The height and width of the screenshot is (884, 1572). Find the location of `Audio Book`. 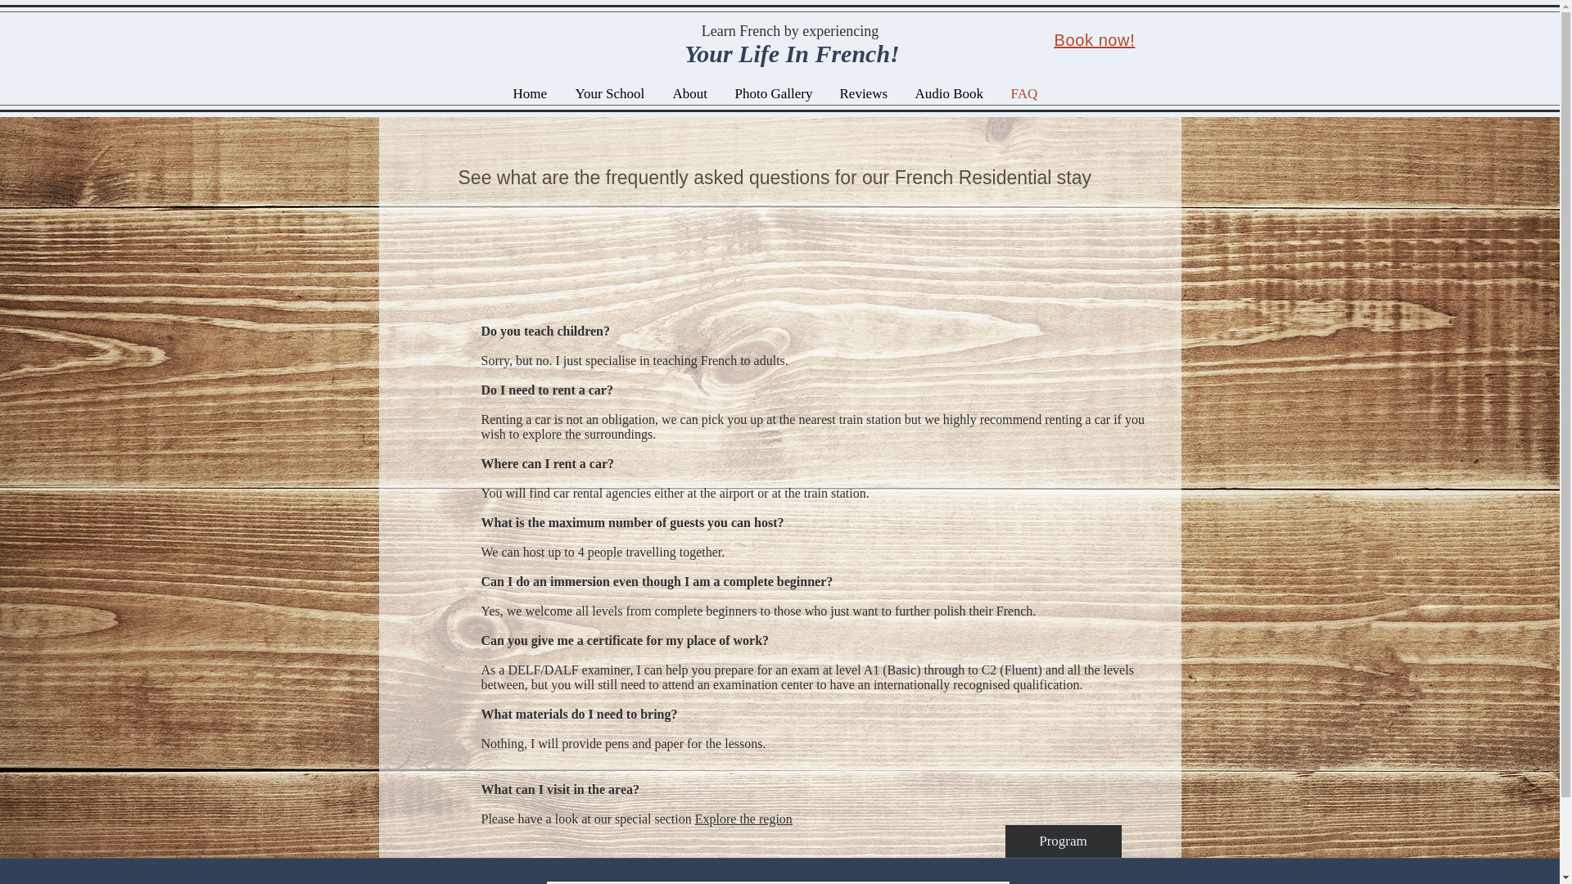

Audio Book is located at coordinates (950, 93).